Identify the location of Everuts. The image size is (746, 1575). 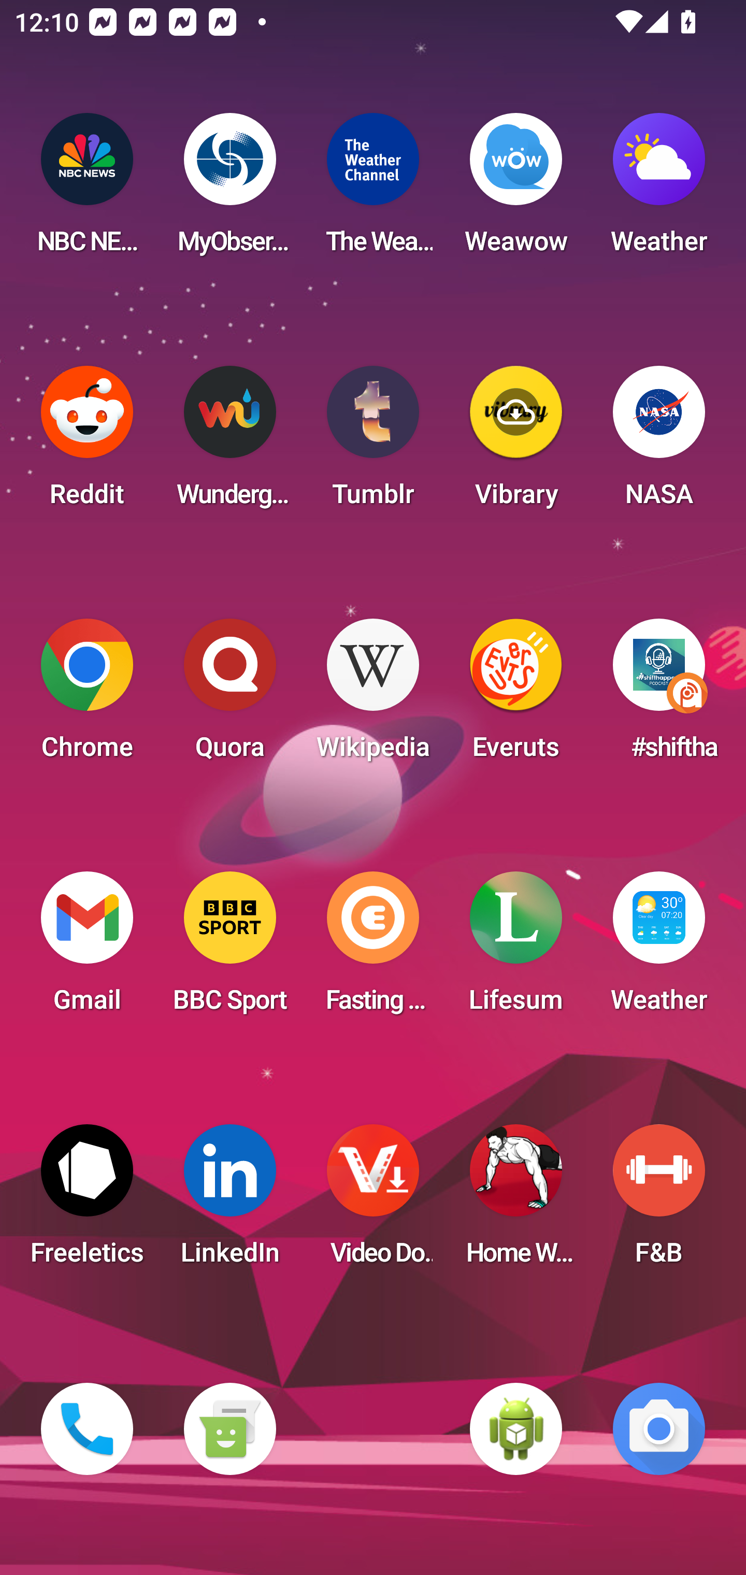
(516, 695).